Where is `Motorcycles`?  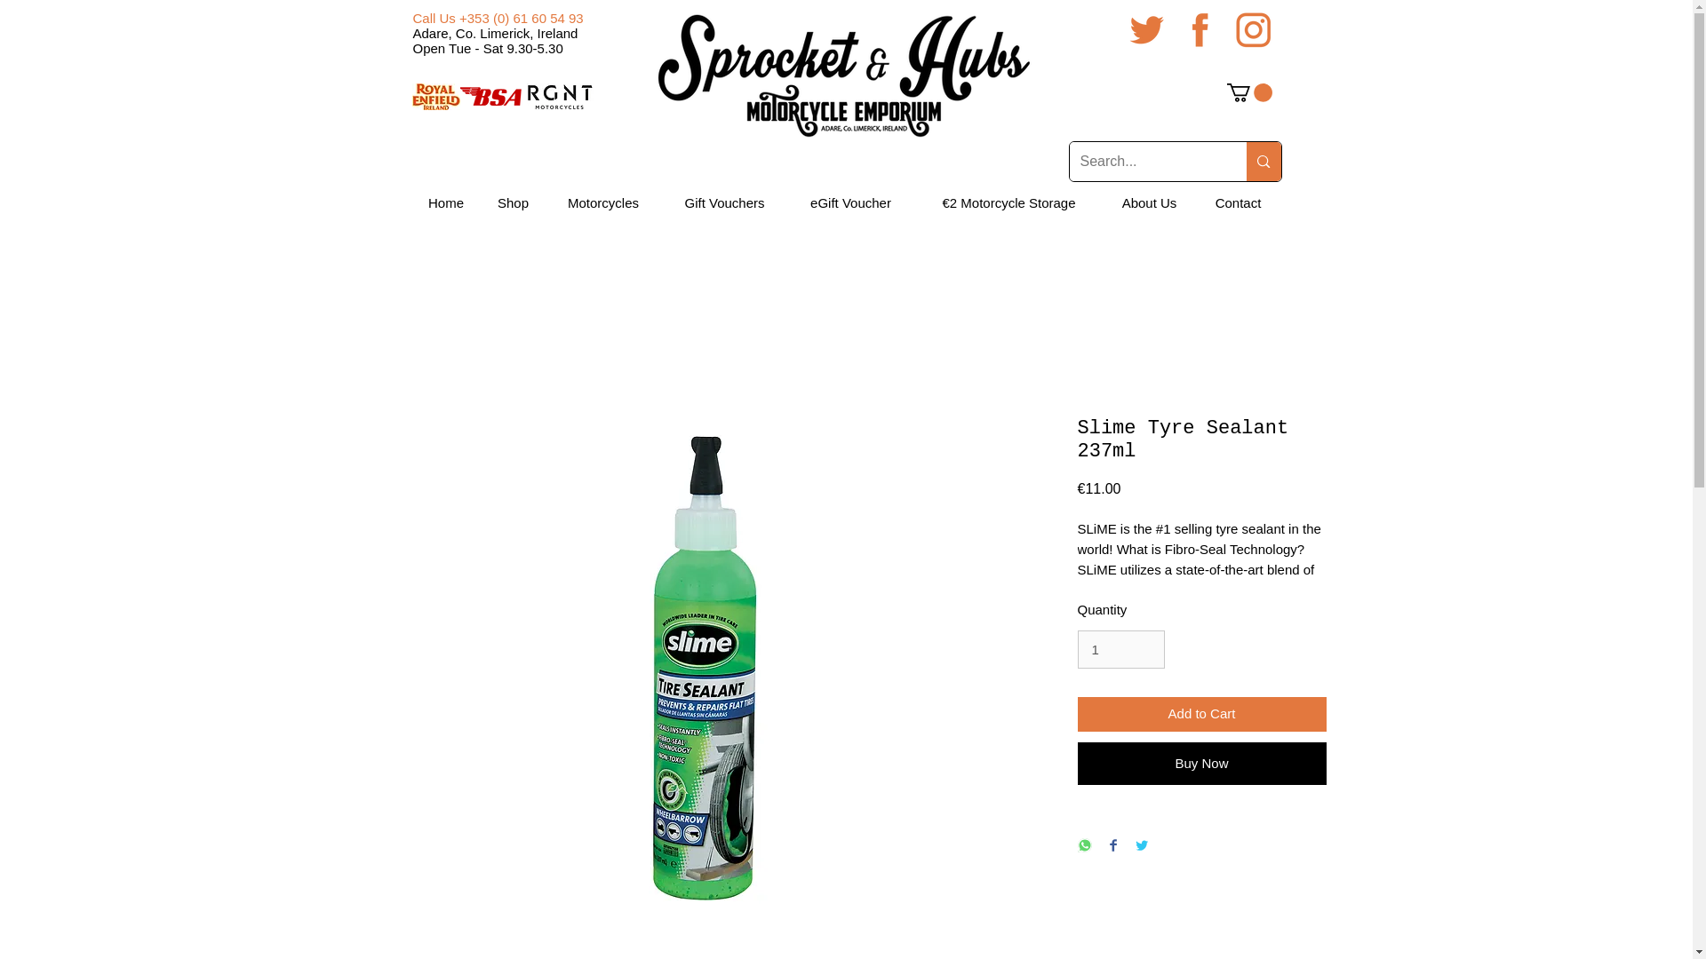
Motorcycles is located at coordinates (603, 202).